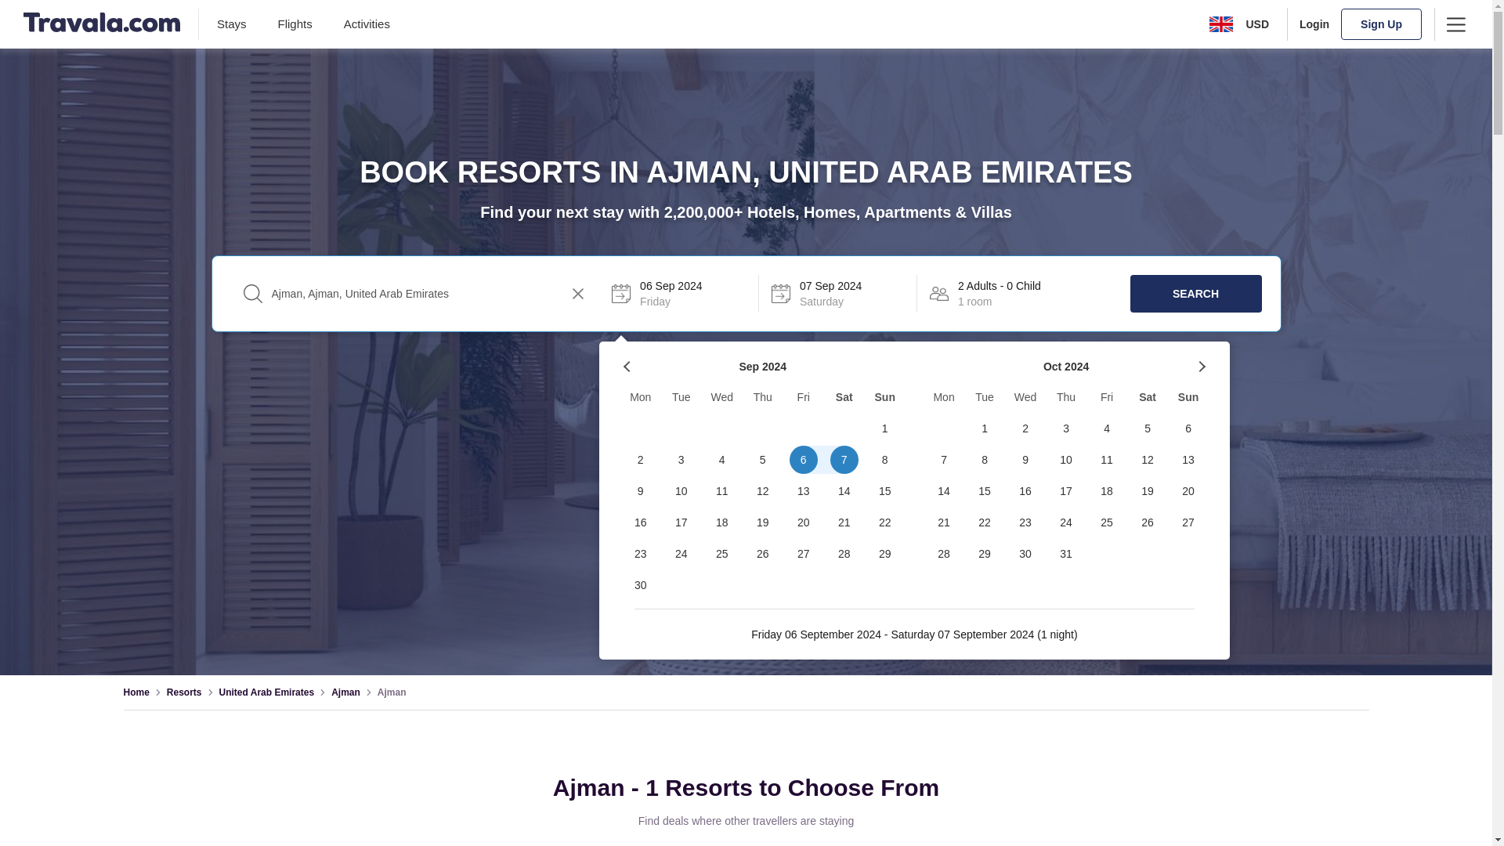  What do you see at coordinates (804, 490) in the screenshot?
I see `13` at bounding box center [804, 490].